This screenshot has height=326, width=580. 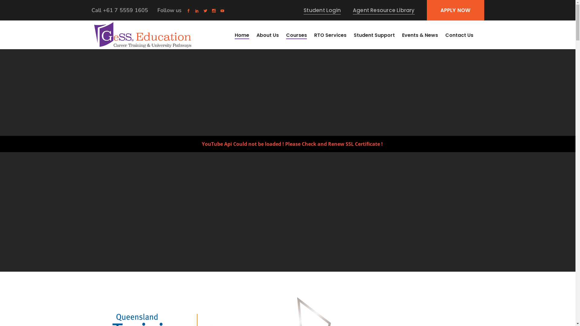 What do you see at coordinates (322, 10) in the screenshot?
I see `Student Login` at bounding box center [322, 10].